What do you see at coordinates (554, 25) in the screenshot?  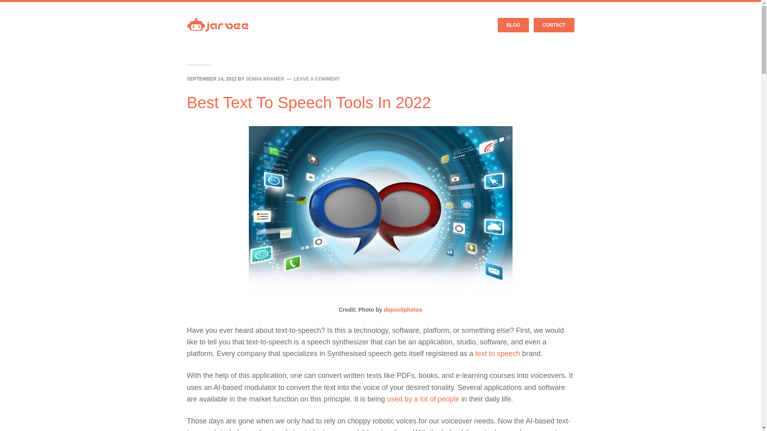 I see `CONTACT` at bounding box center [554, 25].